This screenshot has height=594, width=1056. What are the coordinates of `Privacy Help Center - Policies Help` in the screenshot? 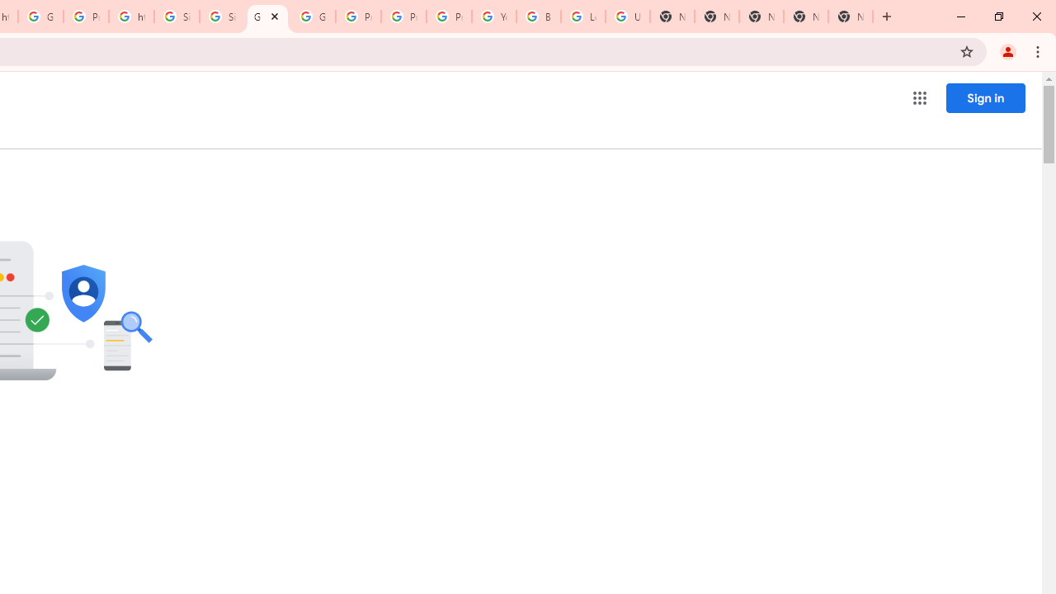 It's located at (404, 16).